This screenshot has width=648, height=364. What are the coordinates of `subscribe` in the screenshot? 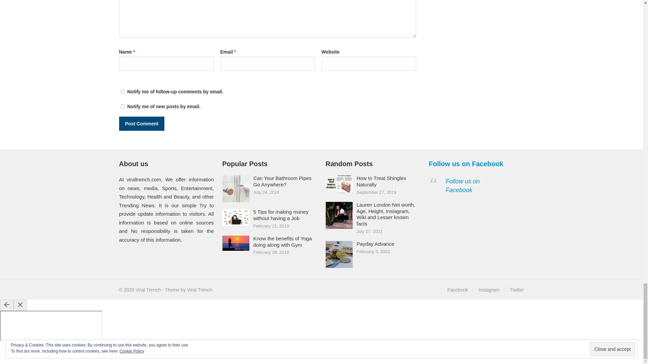 It's located at (122, 107).